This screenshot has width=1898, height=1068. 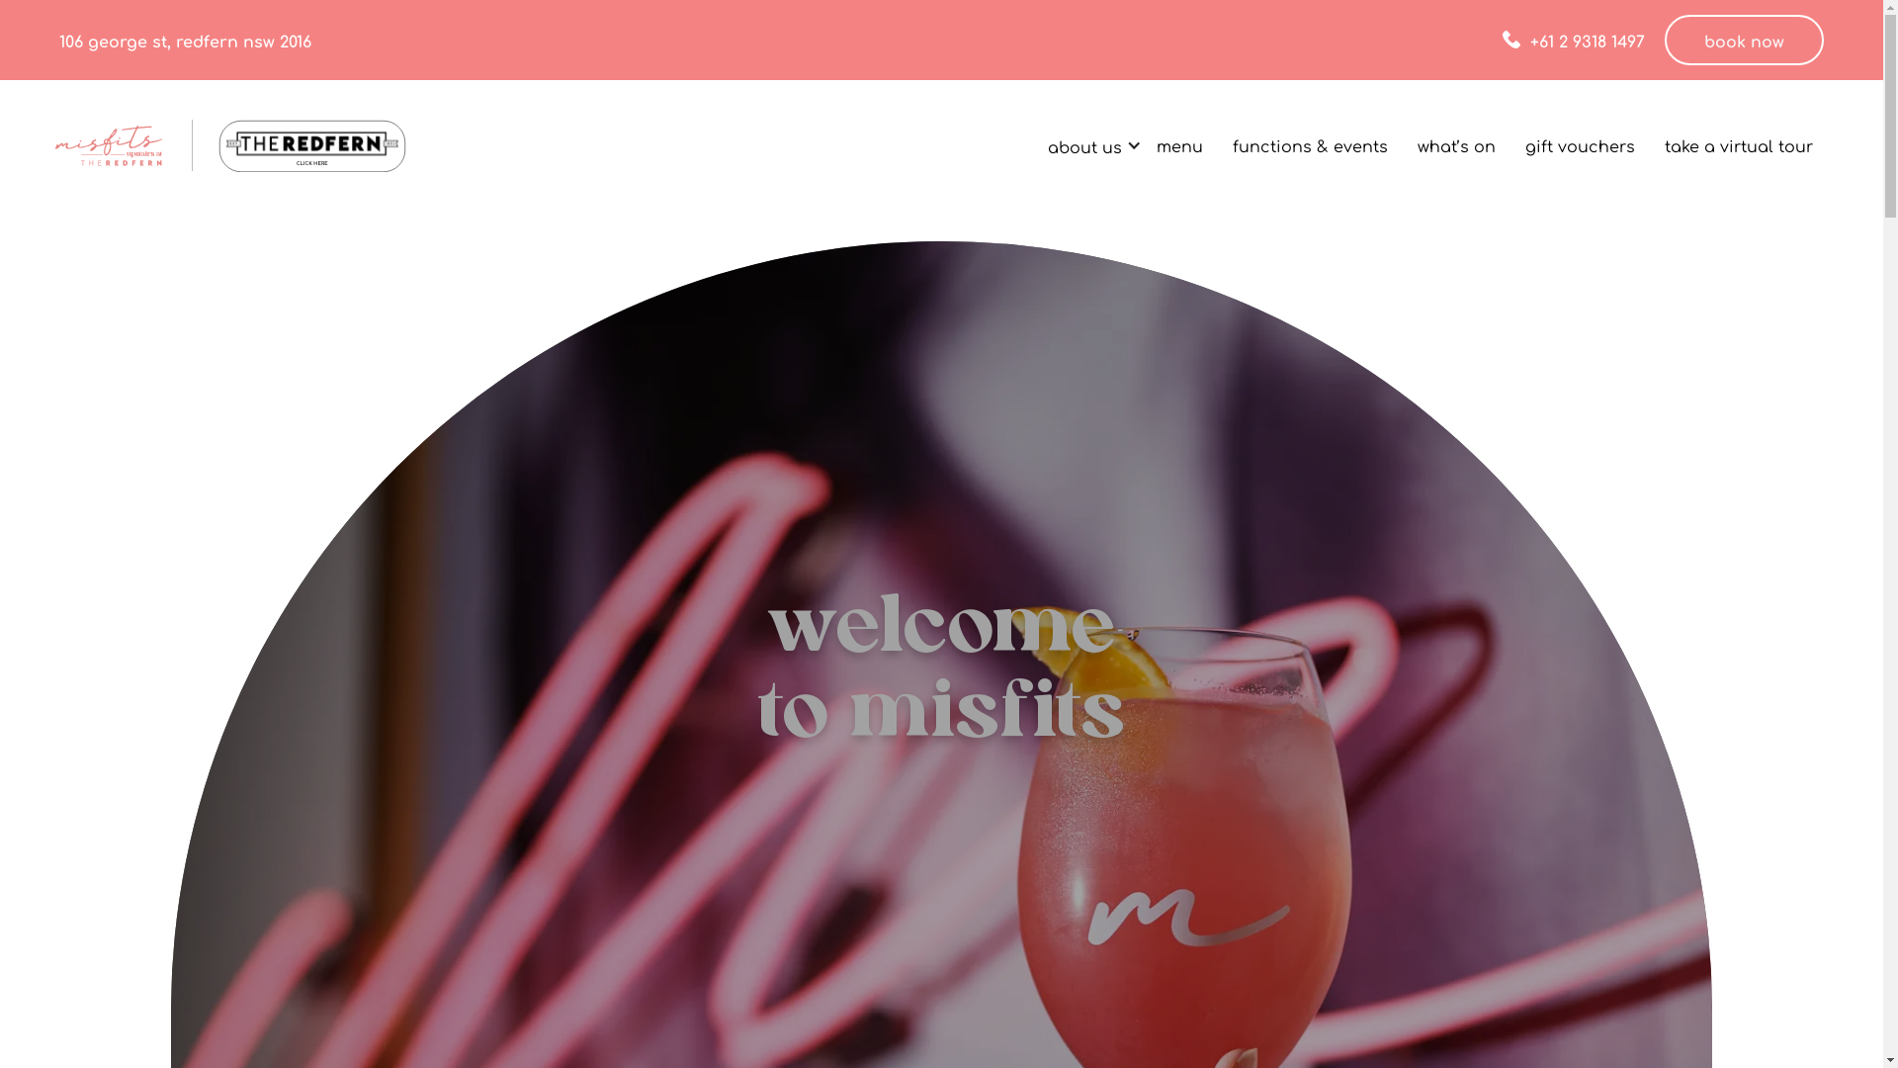 What do you see at coordinates (1180, 145) in the screenshot?
I see `menu` at bounding box center [1180, 145].